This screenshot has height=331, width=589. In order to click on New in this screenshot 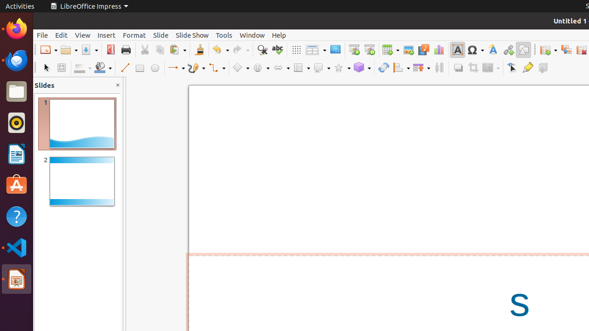, I will do `click(49, 50)`.